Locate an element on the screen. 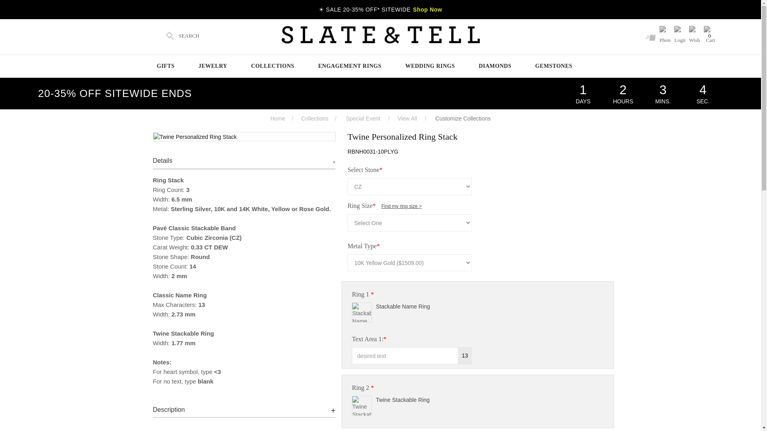 This screenshot has height=431, width=767. Shop Now is located at coordinates (427, 10).